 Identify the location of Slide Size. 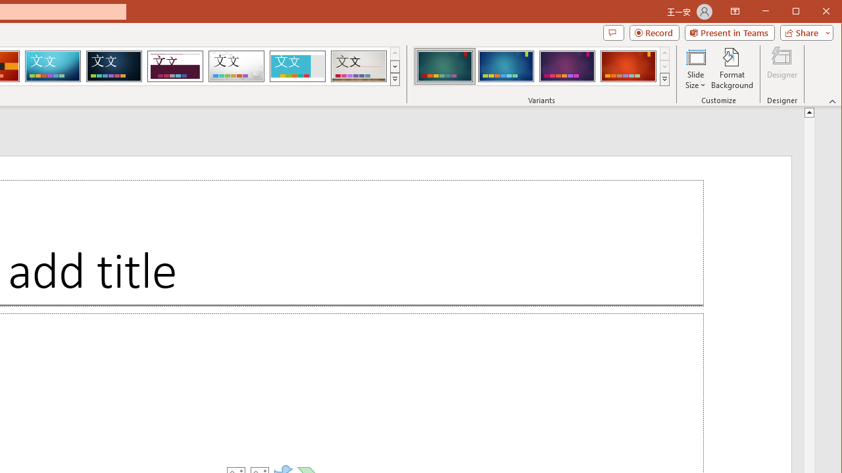
(696, 68).